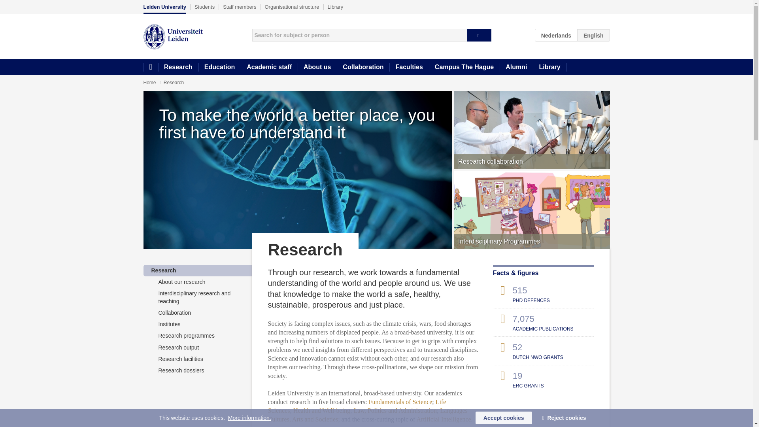  Describe the element at coordinates (479, 35) in the screenshot. I see `Search` at that location.